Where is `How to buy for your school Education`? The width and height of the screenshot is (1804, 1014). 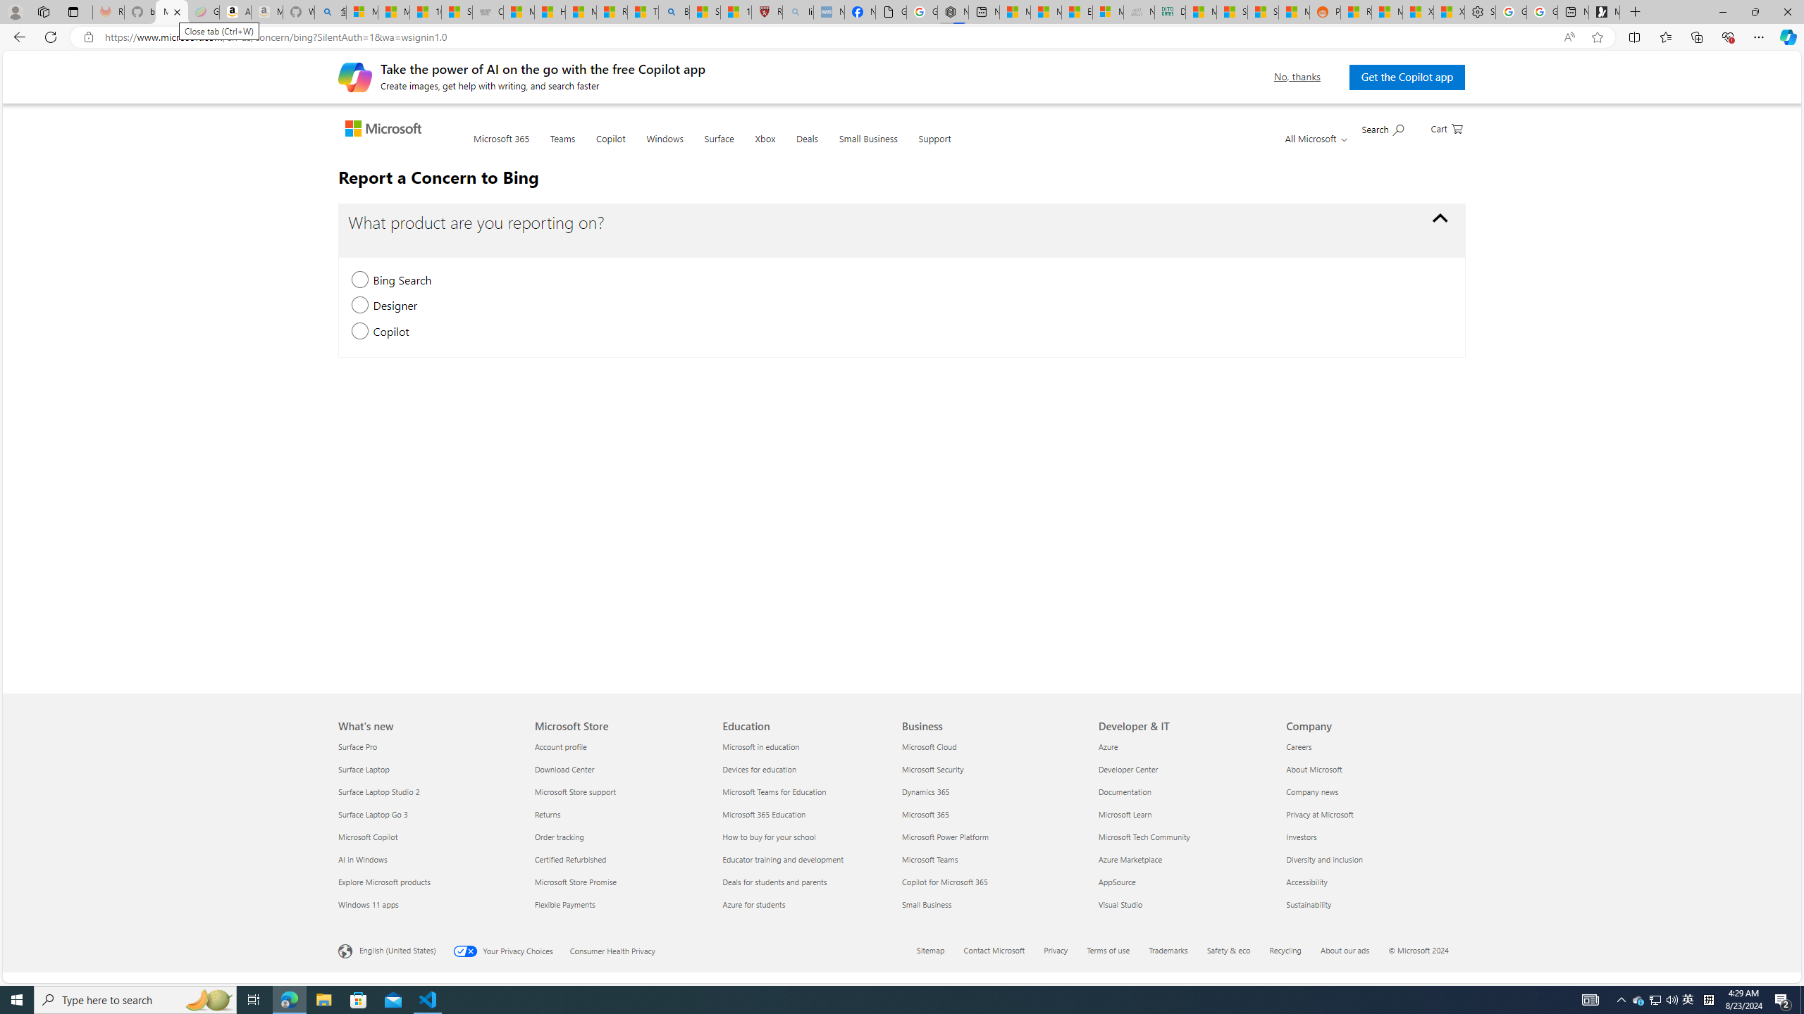 How to buy for your school Education is located at coordinates (768, 837).